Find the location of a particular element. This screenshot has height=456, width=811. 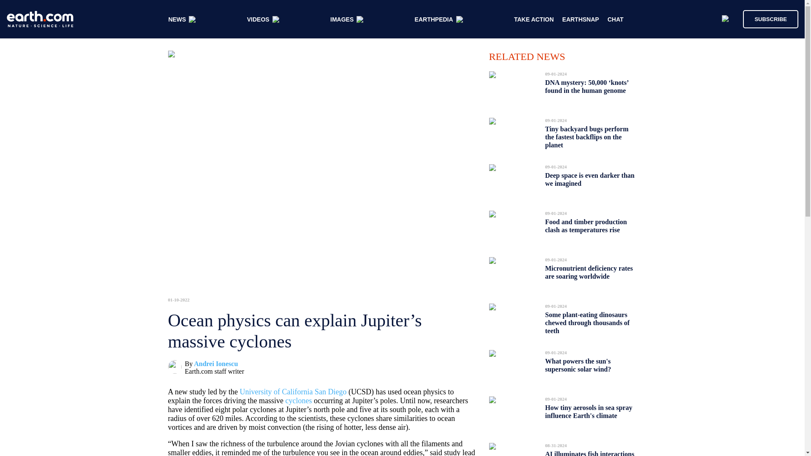

What powers the sun's supersonic solar wind? is located at coordinates (578, 365).